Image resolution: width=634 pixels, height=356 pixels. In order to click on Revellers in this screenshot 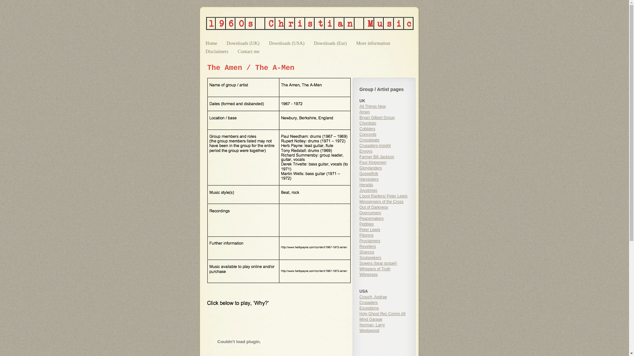, I will do `click(368, 247)`.